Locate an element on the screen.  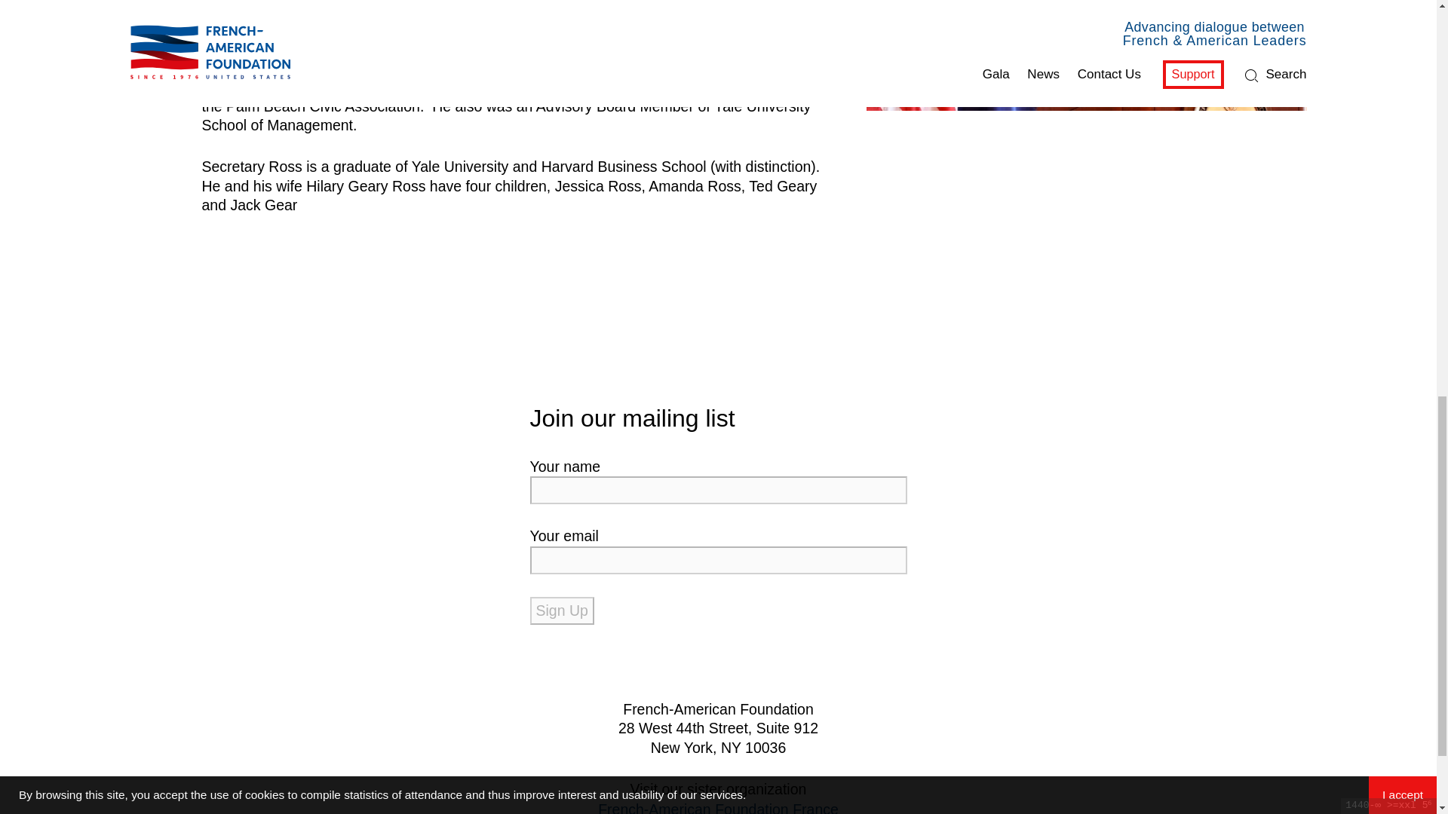
Sign Up is located at coordinates (561, 610).